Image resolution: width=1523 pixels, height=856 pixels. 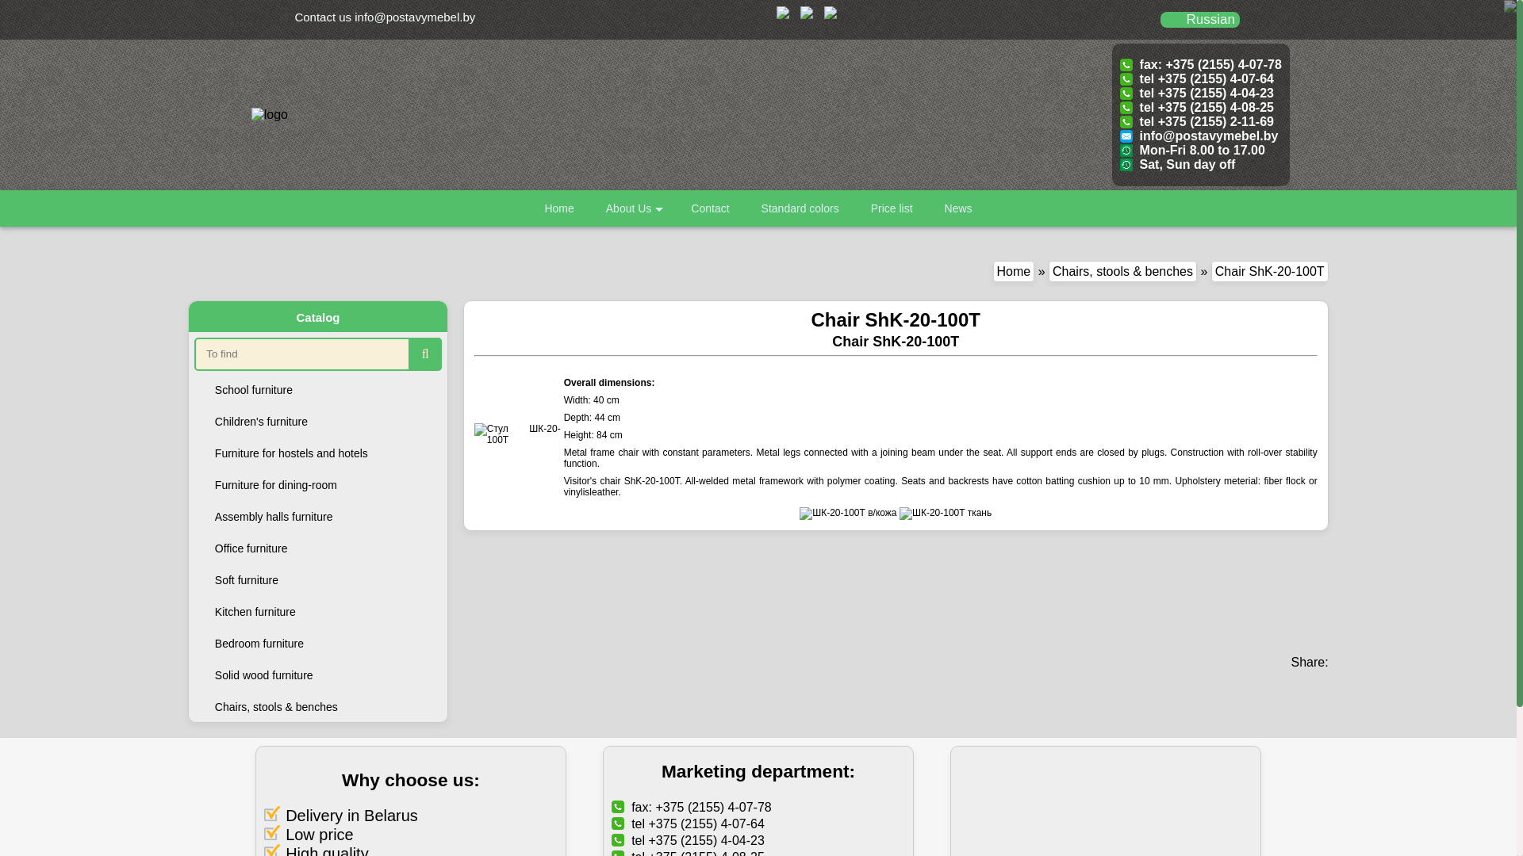 What do you see at coordinates (807, 14) in the screenshot?
I see `Group Odnoklassniki` at bounding box center [807, 14].